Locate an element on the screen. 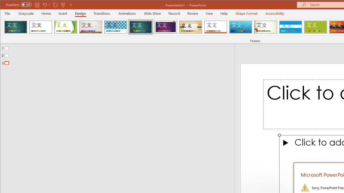 The height and width of the screenshot is (193, 344). Slice is located at coordinates (241, 27).